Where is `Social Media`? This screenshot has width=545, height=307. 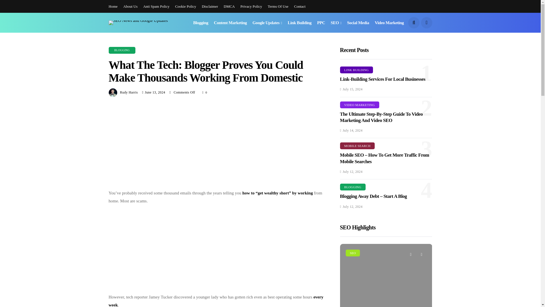
Social Media is located at coordinates (358, 23).